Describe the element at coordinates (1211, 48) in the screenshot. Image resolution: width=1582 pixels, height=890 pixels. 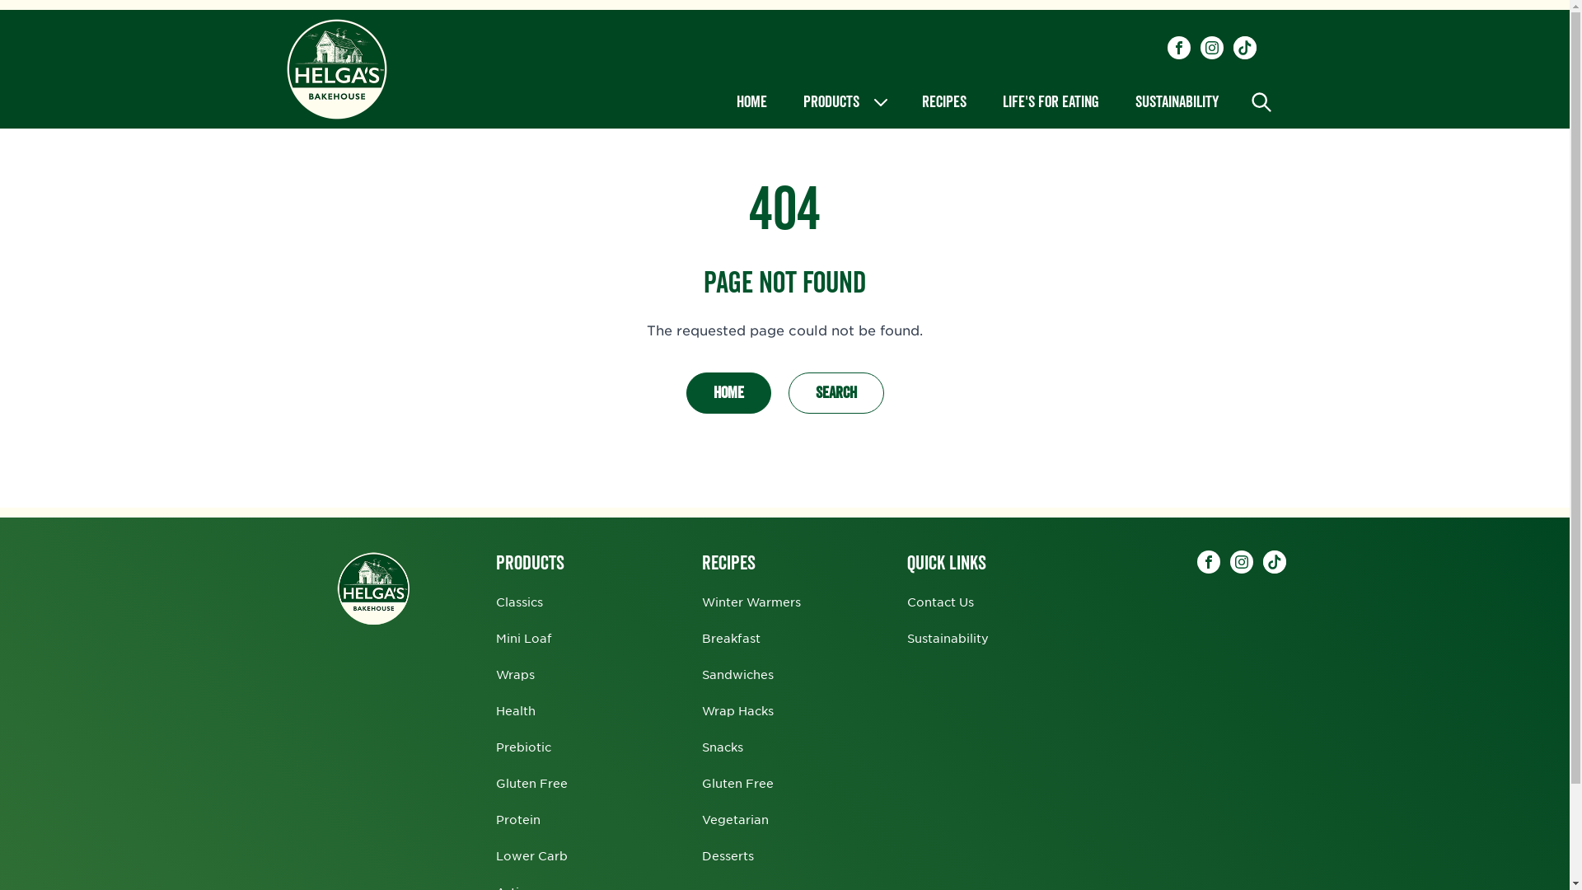
I see `Visit our Instagram page.` at that location.